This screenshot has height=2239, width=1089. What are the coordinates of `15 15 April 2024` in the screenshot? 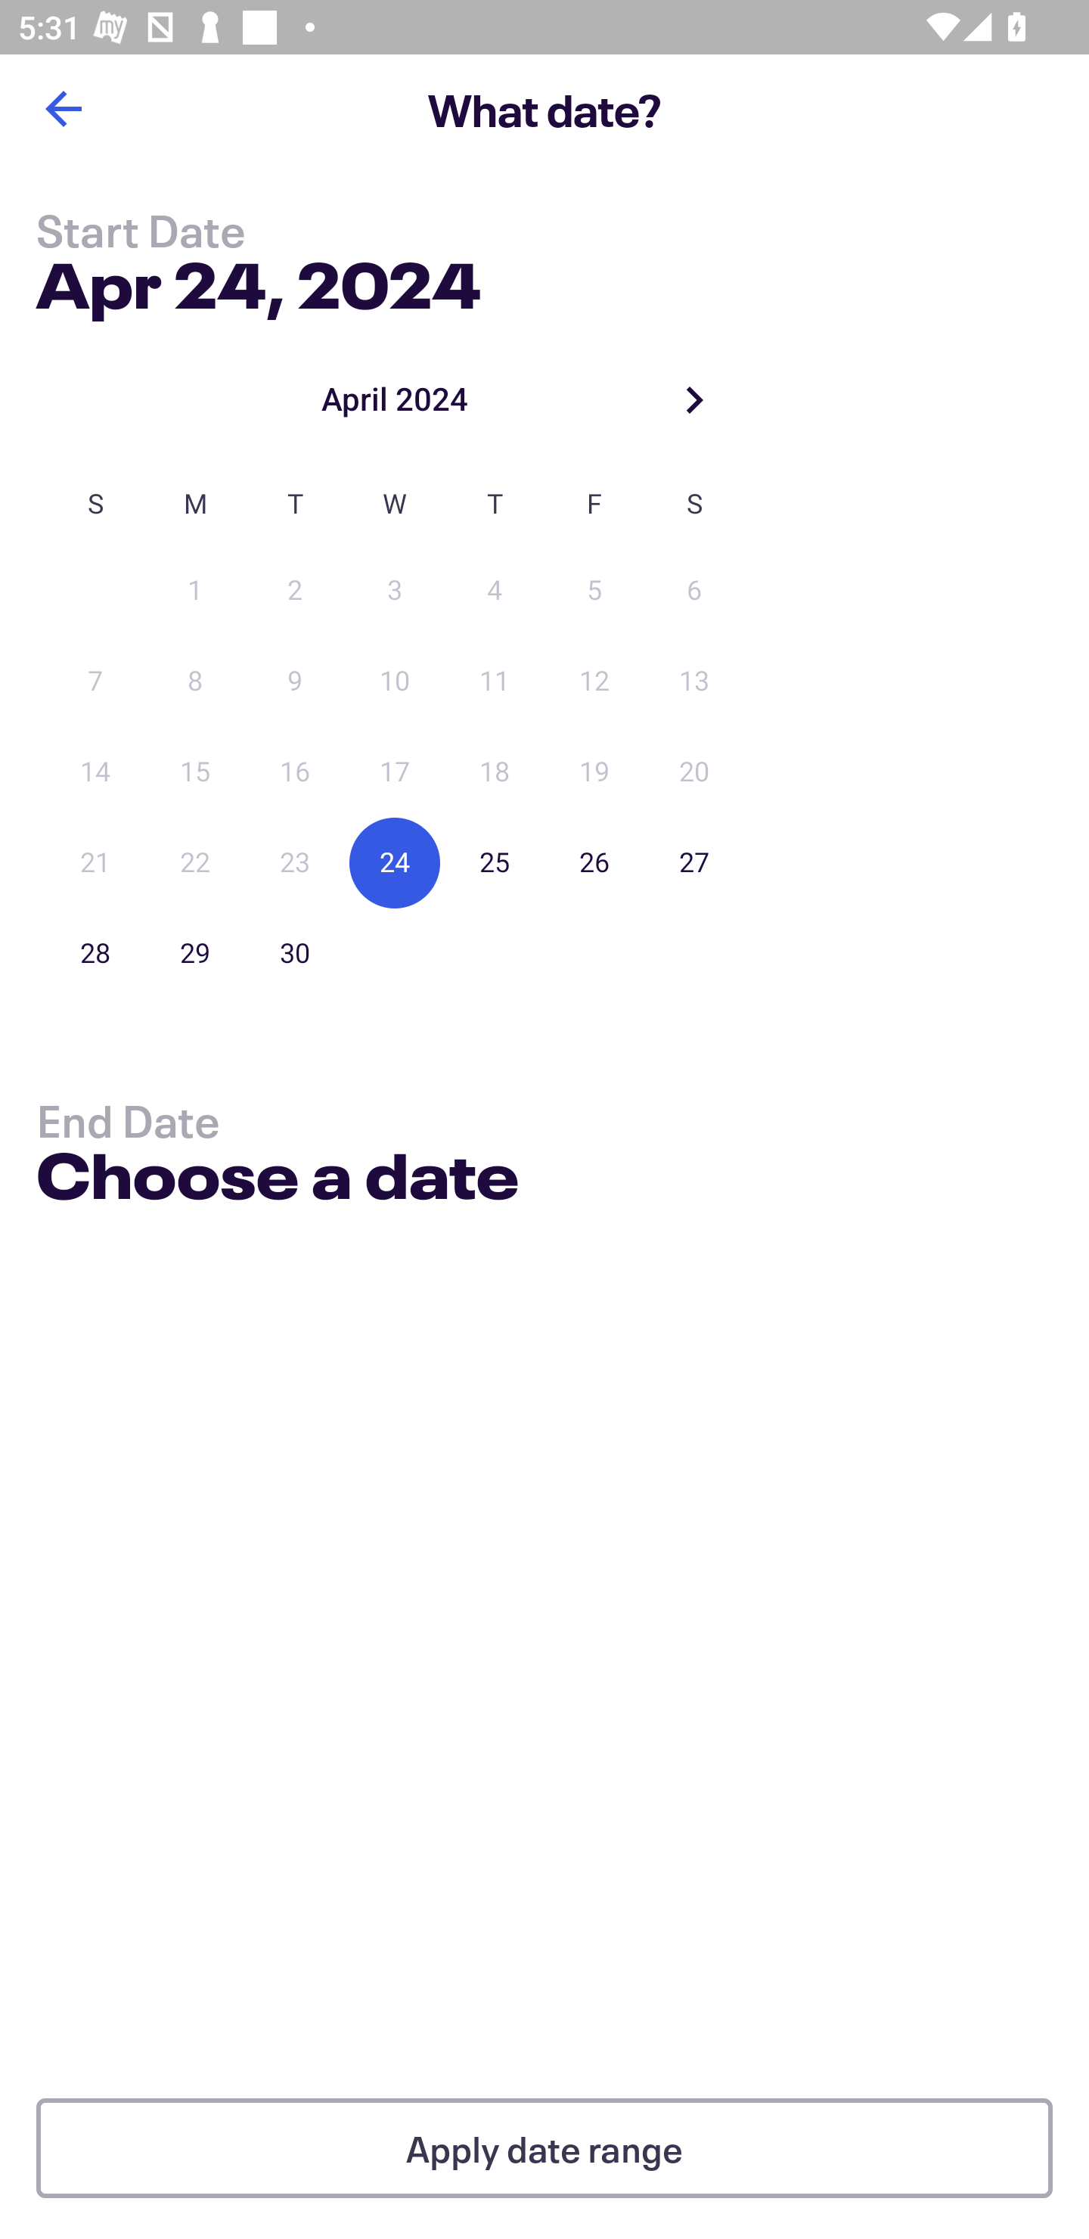 It's located at (195, 772).